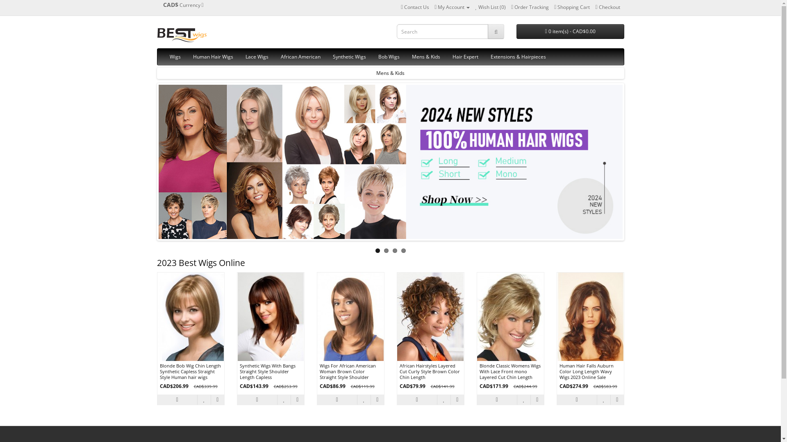 Image resolution: width=787 pixels, height=442 pixels. Describe the element at coordinates (490, 7) in the screenshot. I see `Wish List (0)` at that location.